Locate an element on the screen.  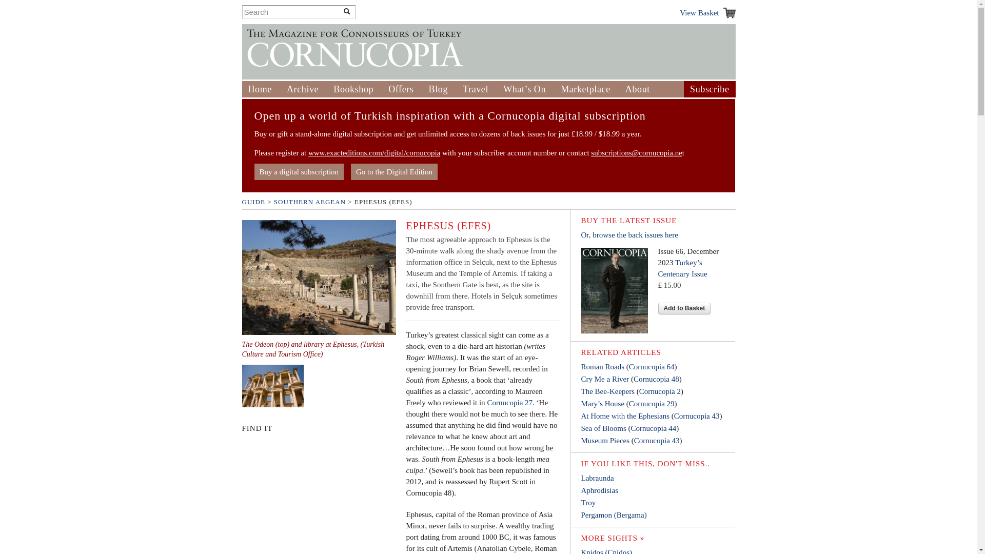
Travel is located at coordinates (476, 89).